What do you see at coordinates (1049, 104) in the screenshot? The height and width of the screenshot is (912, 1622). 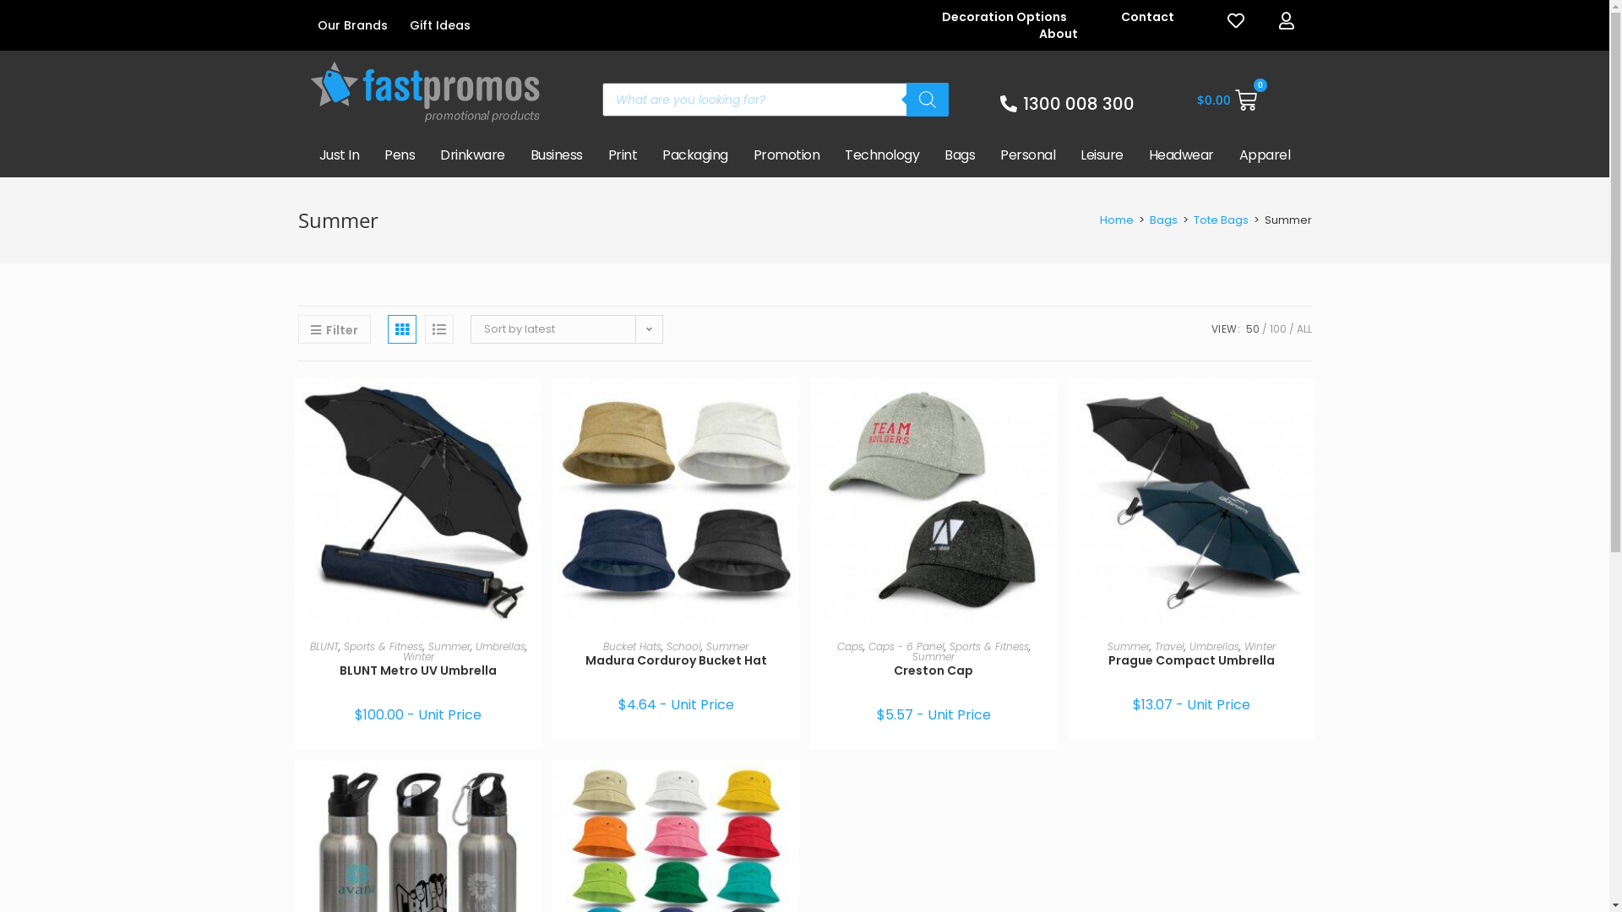 I see `1300 008 300` at bounding box center [1049, 104].